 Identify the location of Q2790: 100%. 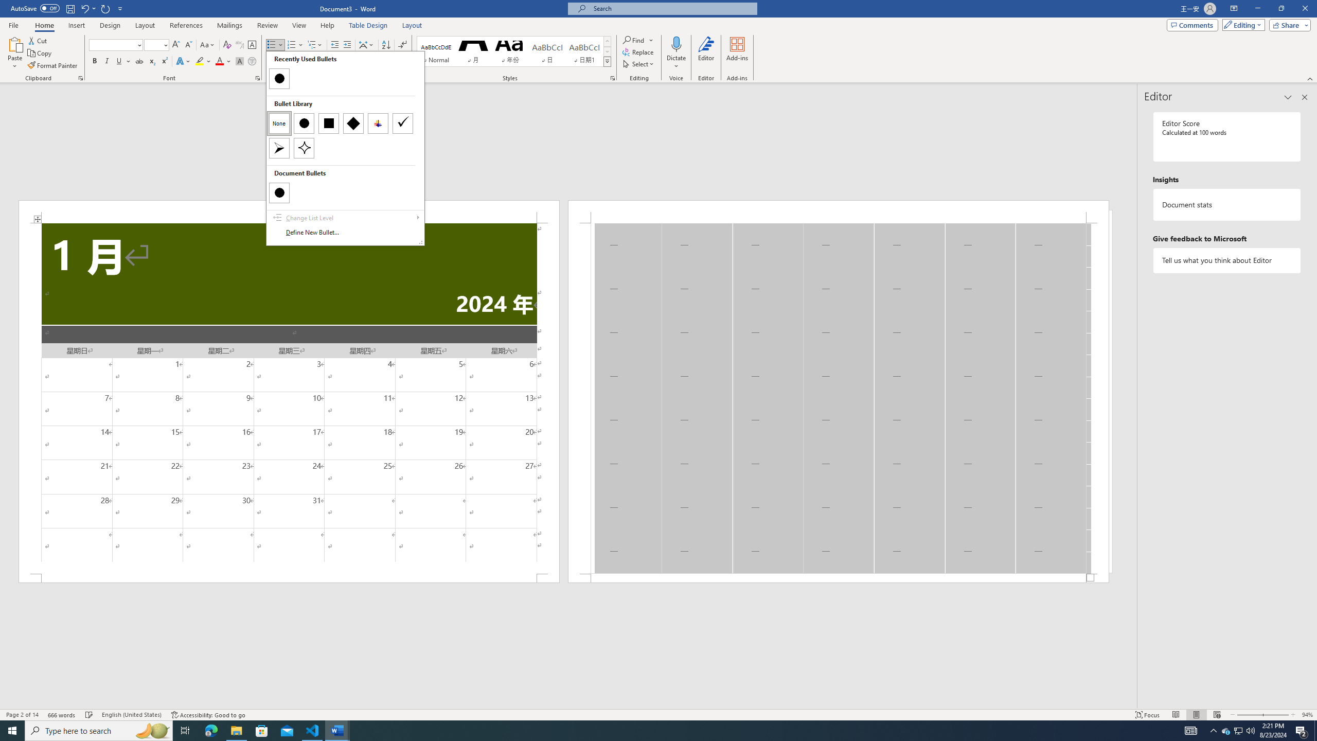
(1250, 731).